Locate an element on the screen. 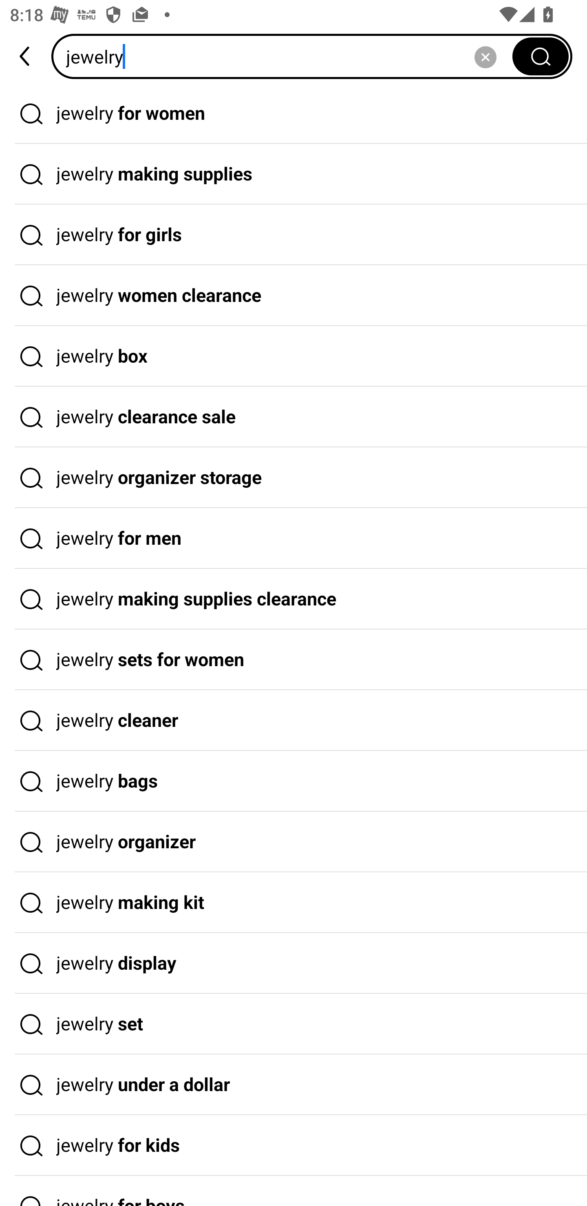 This screenshot has width=587, height=1206. jewelry organizer is located at coordinates (293, 842).